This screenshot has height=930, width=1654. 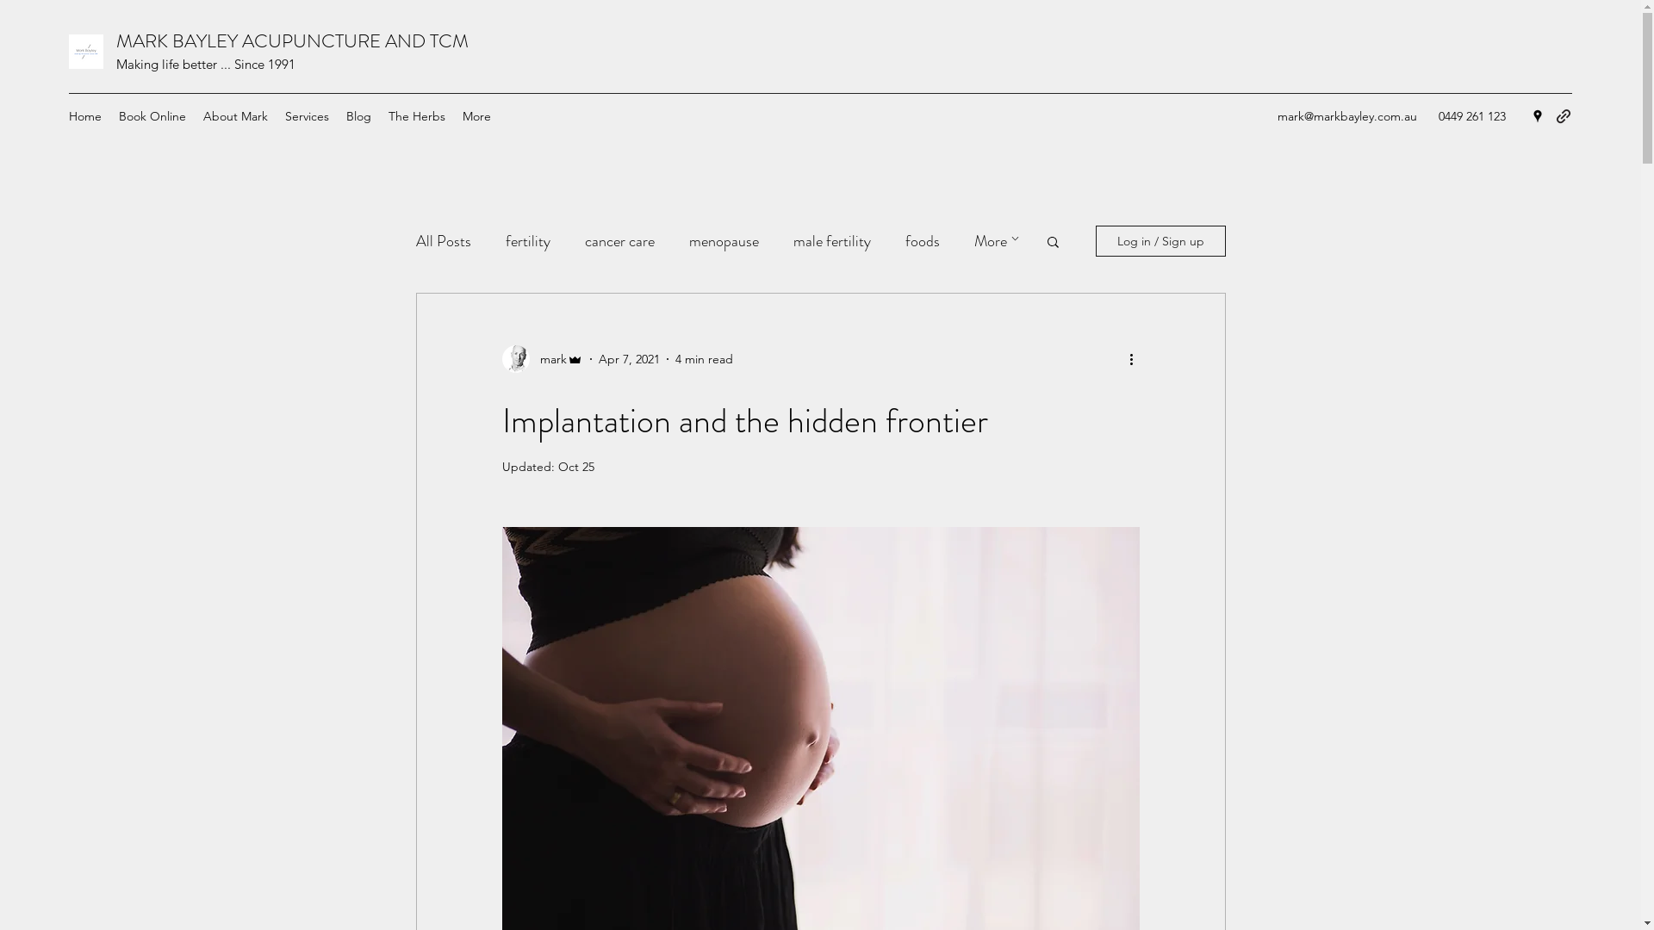 I want to click on male fertility, so click(x=830, y=241).